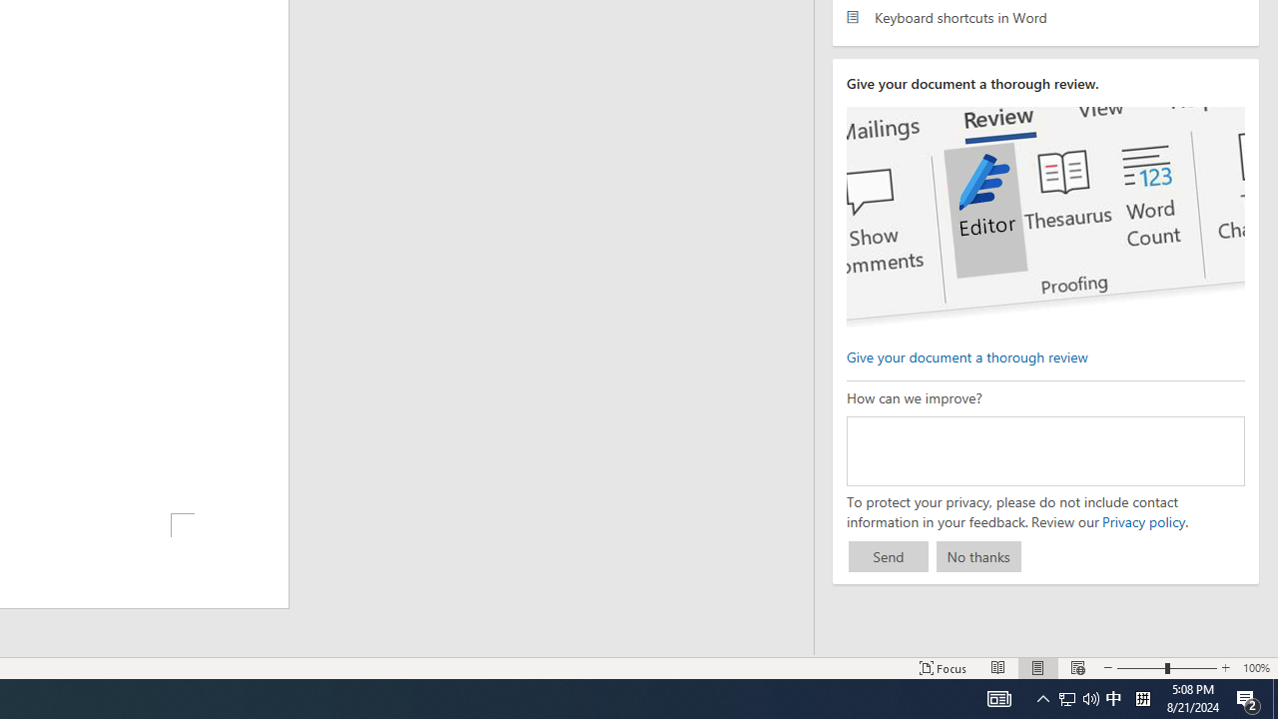  I want to click on How can we improve?, so click(1044, 450).